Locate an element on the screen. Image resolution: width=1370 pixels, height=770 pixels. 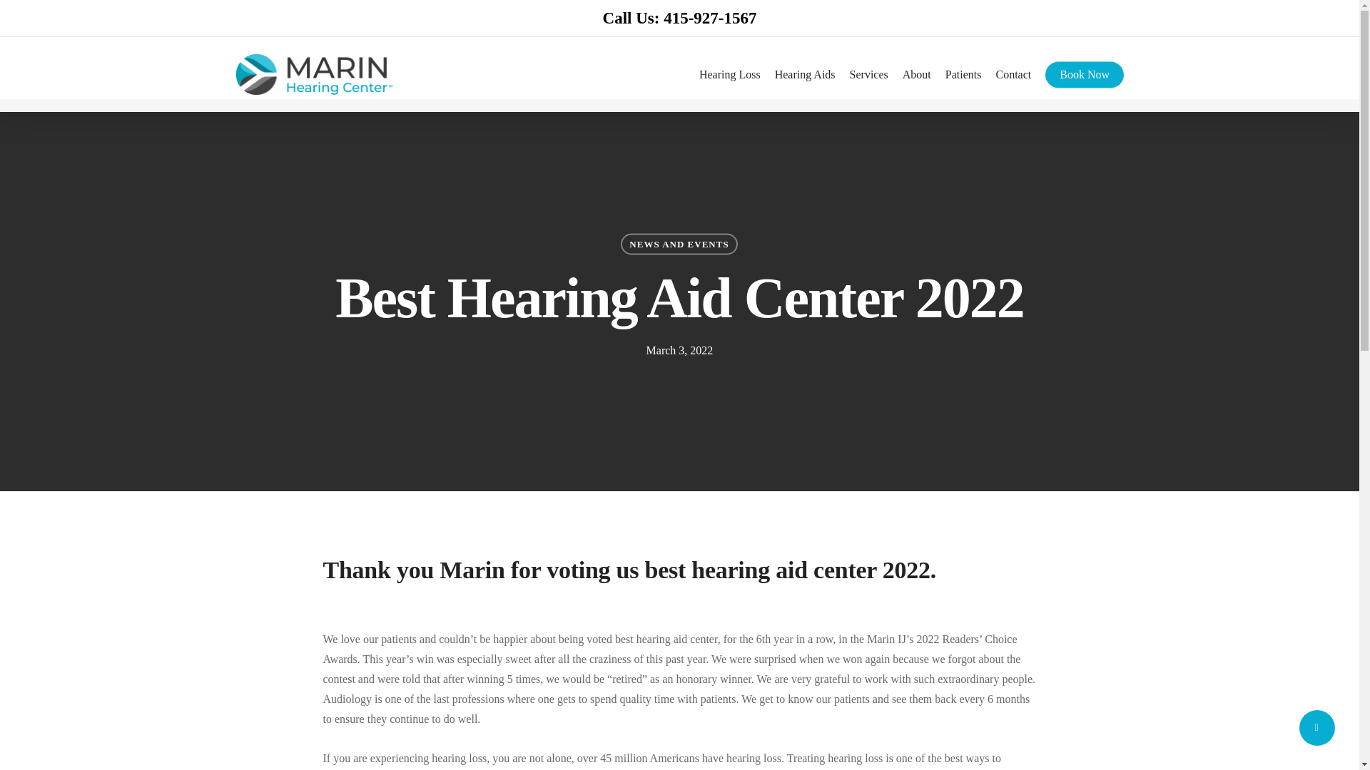
Book Now is located at coordinates (1084, 74).